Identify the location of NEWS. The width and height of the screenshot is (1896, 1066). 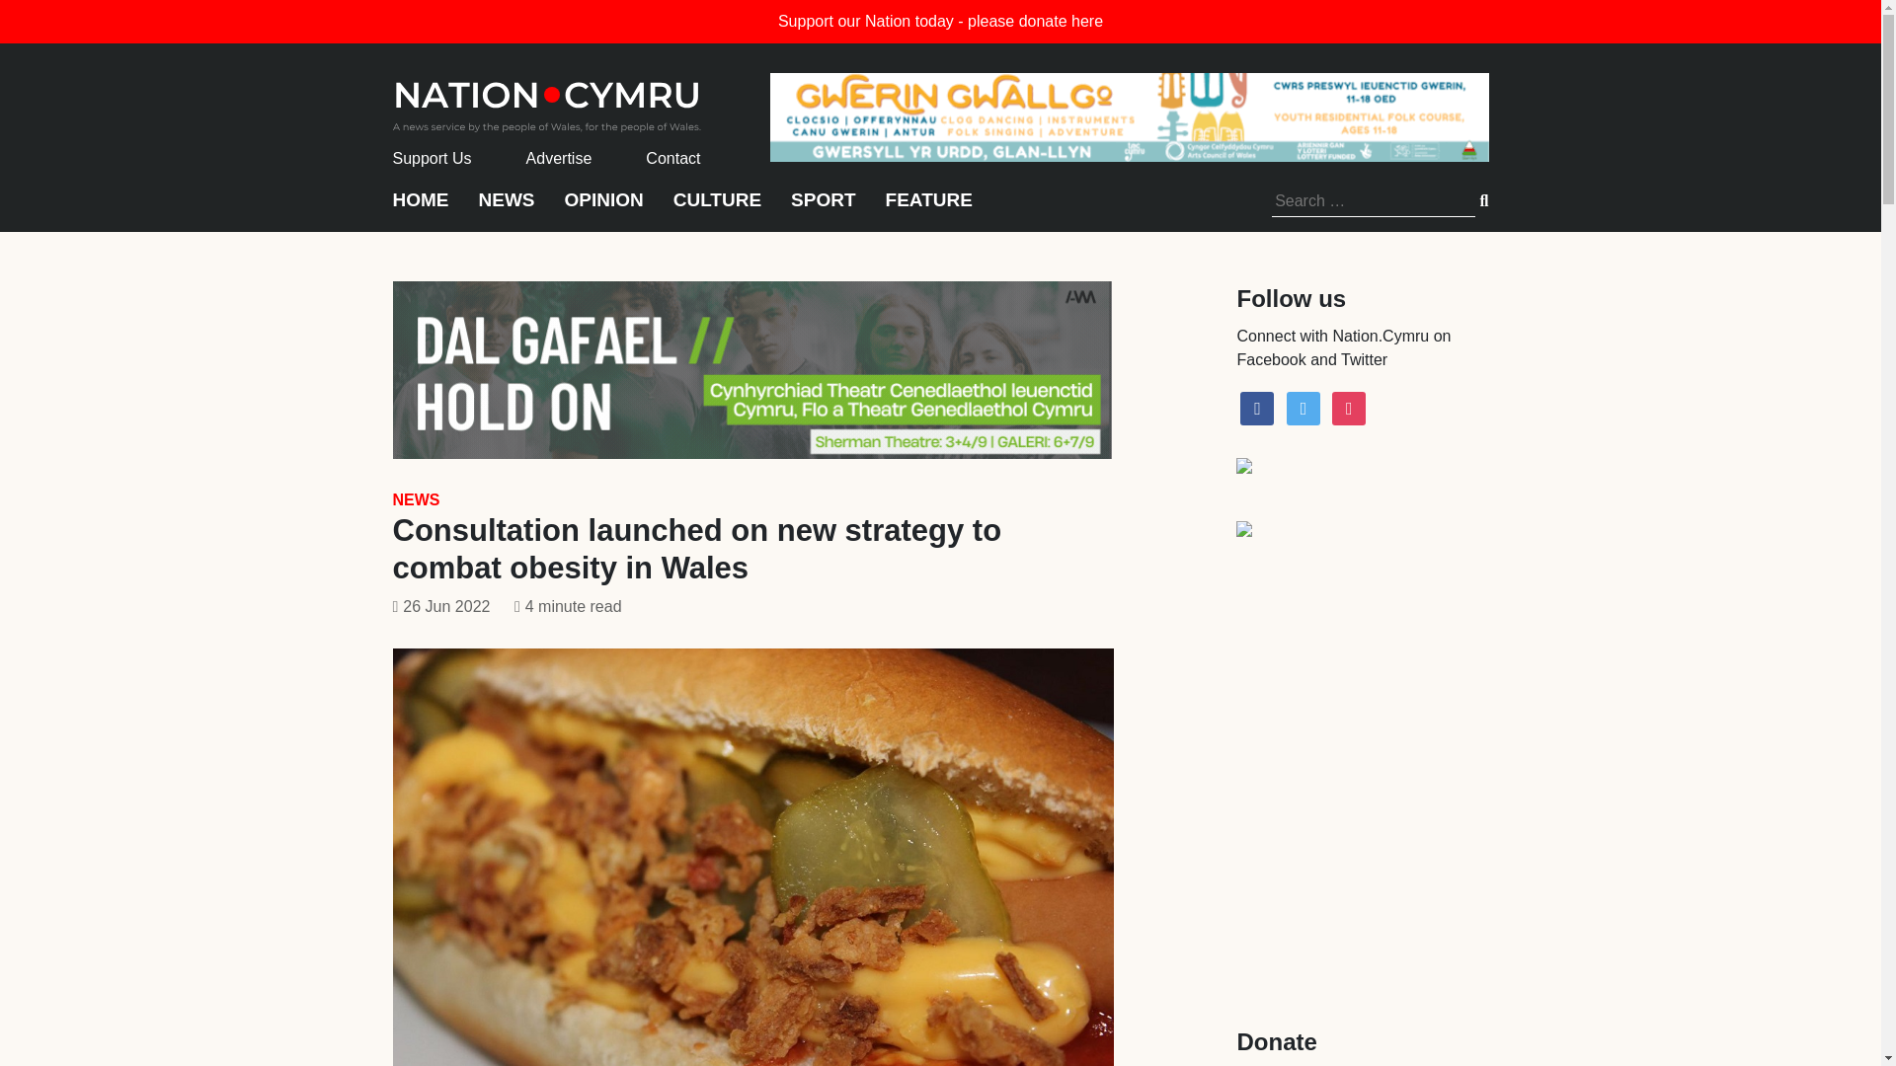
(416, 499).